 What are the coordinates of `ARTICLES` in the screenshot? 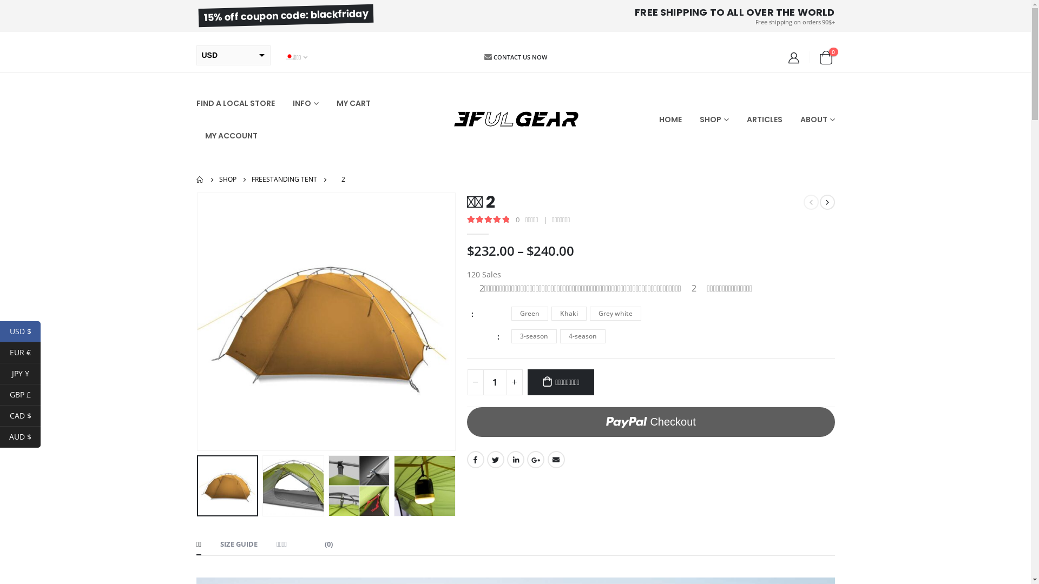 It's located at (765, 120).